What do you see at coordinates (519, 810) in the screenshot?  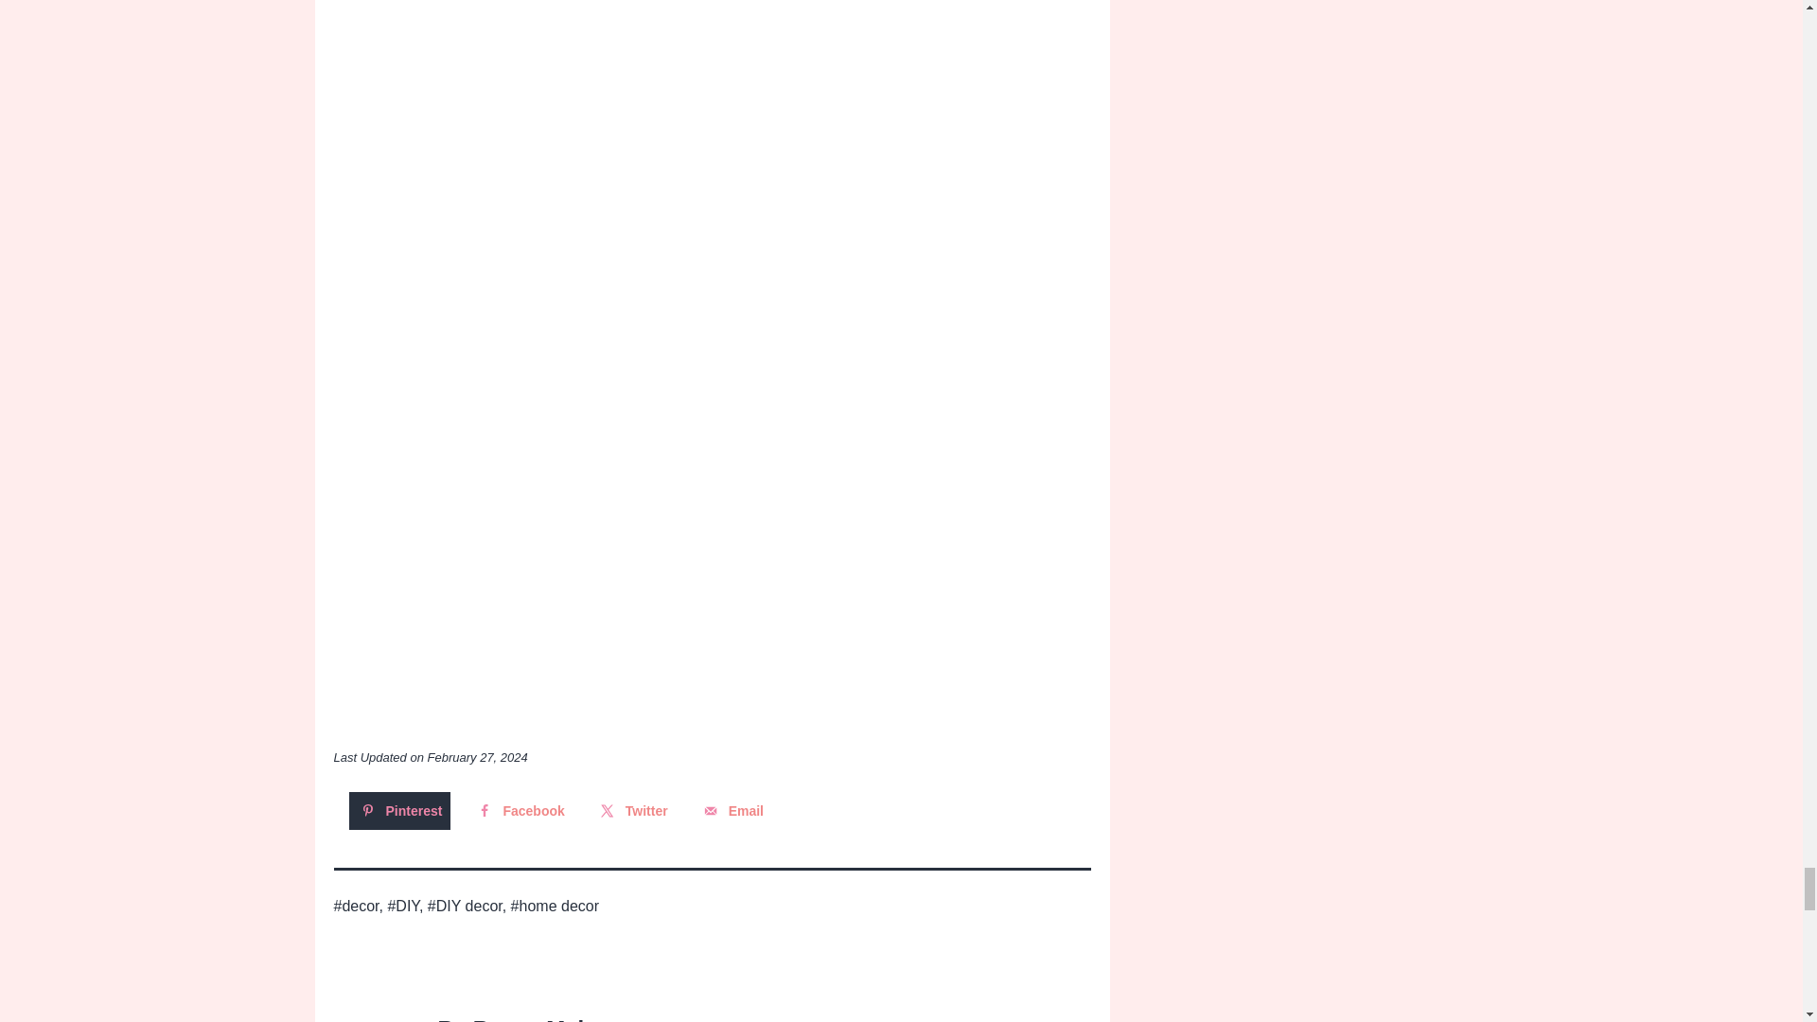 I see `Share on Facebook` at bounding box center [519, 810].